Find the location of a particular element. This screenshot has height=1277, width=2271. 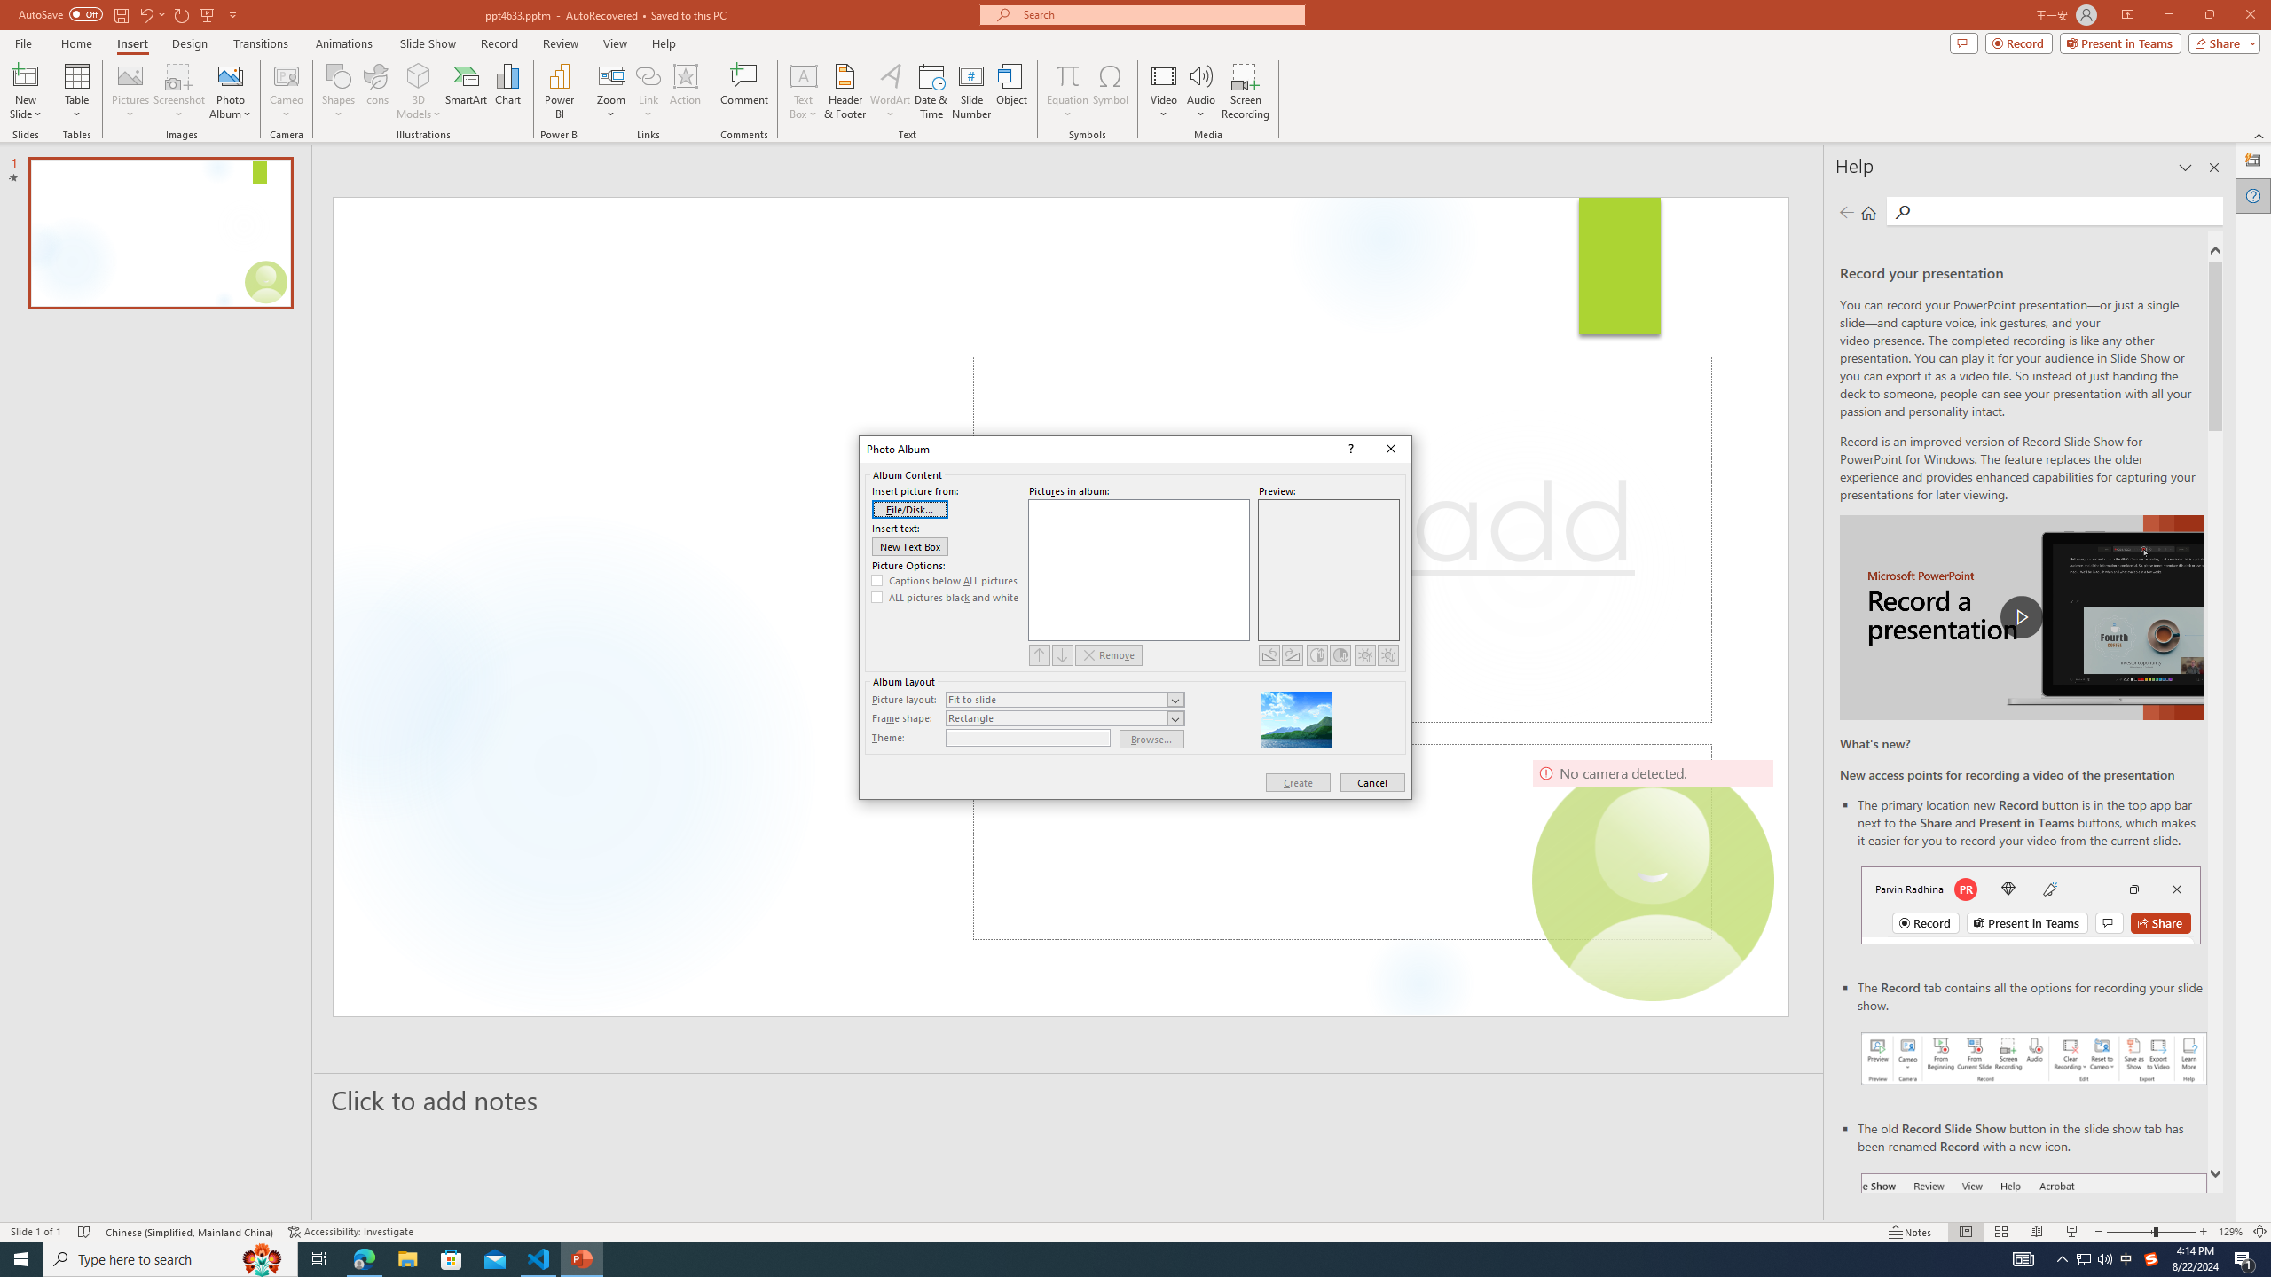

More Brightness is located at coordinates (1364, 654).